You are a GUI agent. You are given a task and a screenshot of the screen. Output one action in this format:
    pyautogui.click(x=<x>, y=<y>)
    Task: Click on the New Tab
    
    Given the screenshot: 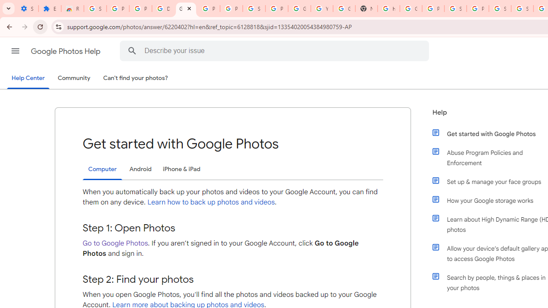 What is the action you would take?
    pyautogui.click(x=366, y=9)
    